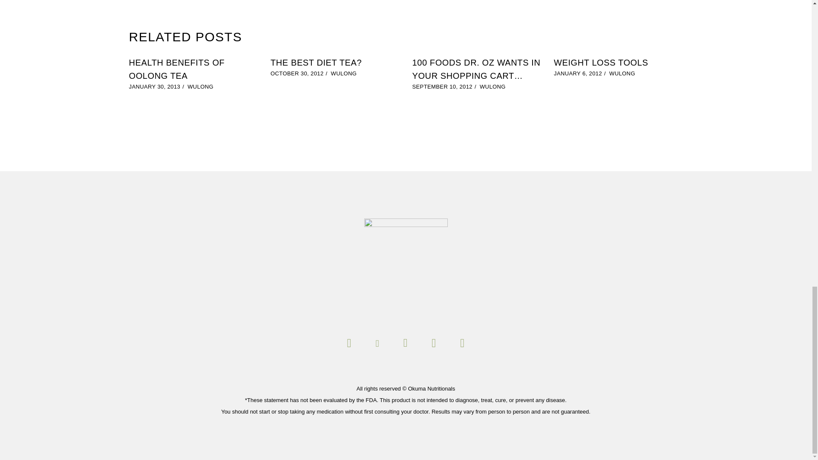 This screenshot has height=460, width=818. I want to click on The Best Diet Tea?, so click(316, 62).